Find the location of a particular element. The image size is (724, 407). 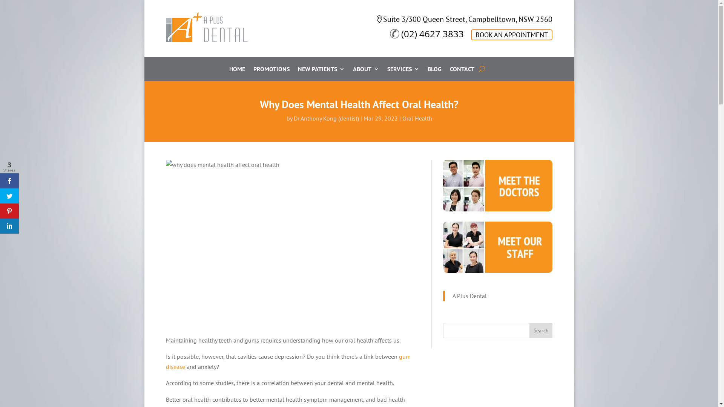

Search is located at coordinates (541, 330).